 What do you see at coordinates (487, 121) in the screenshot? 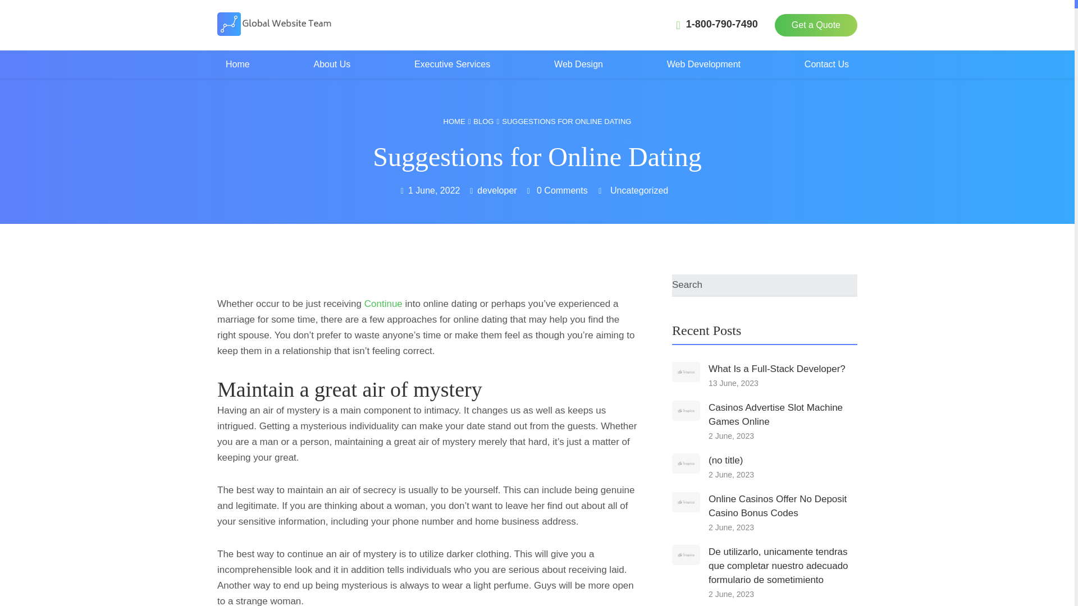
I see `Blog` at bounding box center [487, 121].